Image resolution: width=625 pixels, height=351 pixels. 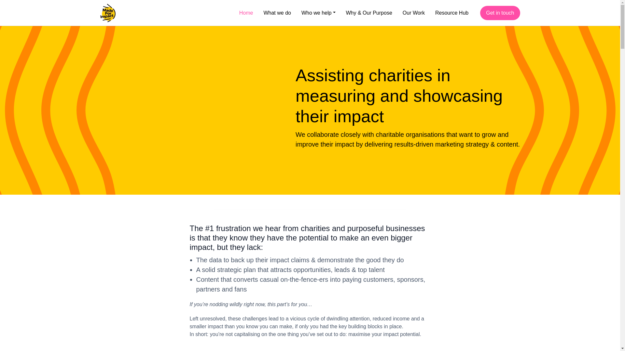 I want to click on Our Work, so click(x=413, y=13).